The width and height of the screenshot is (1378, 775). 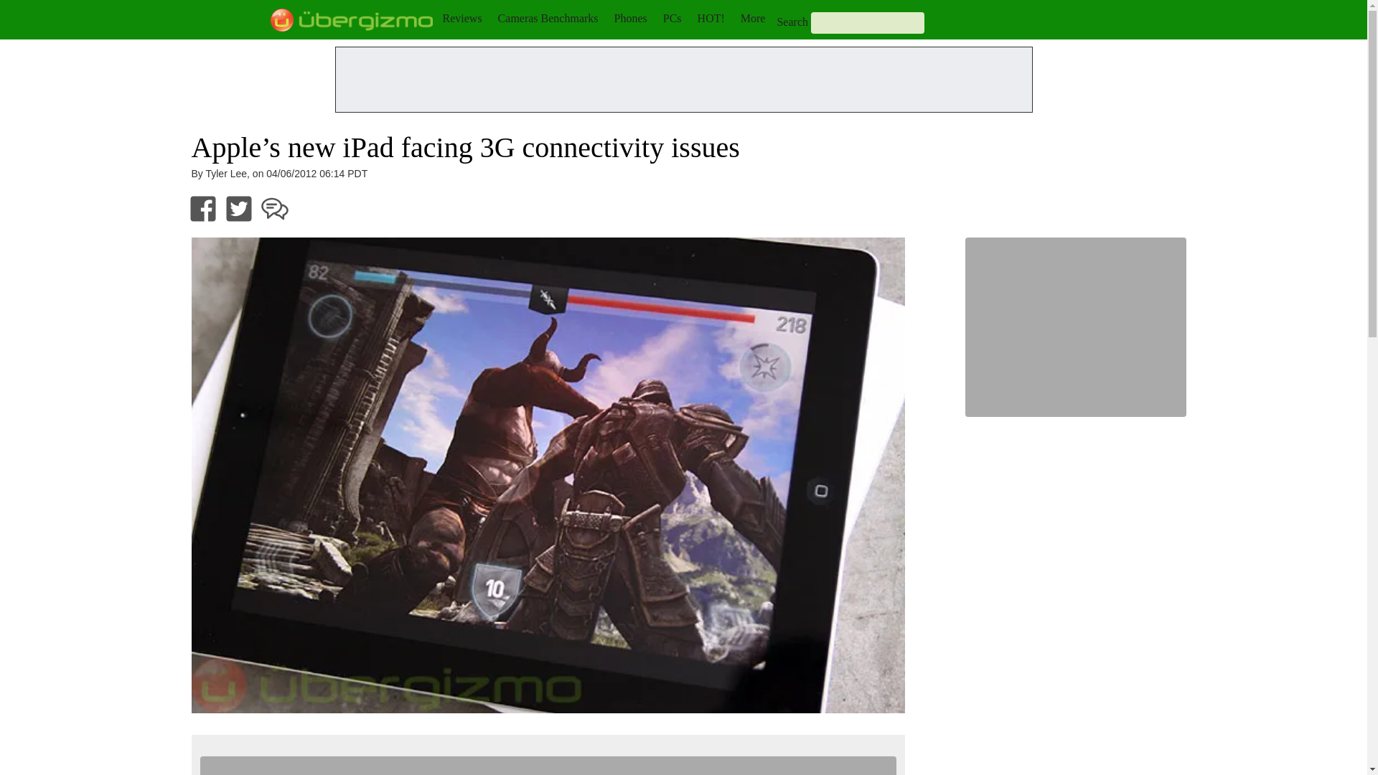 I want to click on PCs, so click(x=672, y=18).